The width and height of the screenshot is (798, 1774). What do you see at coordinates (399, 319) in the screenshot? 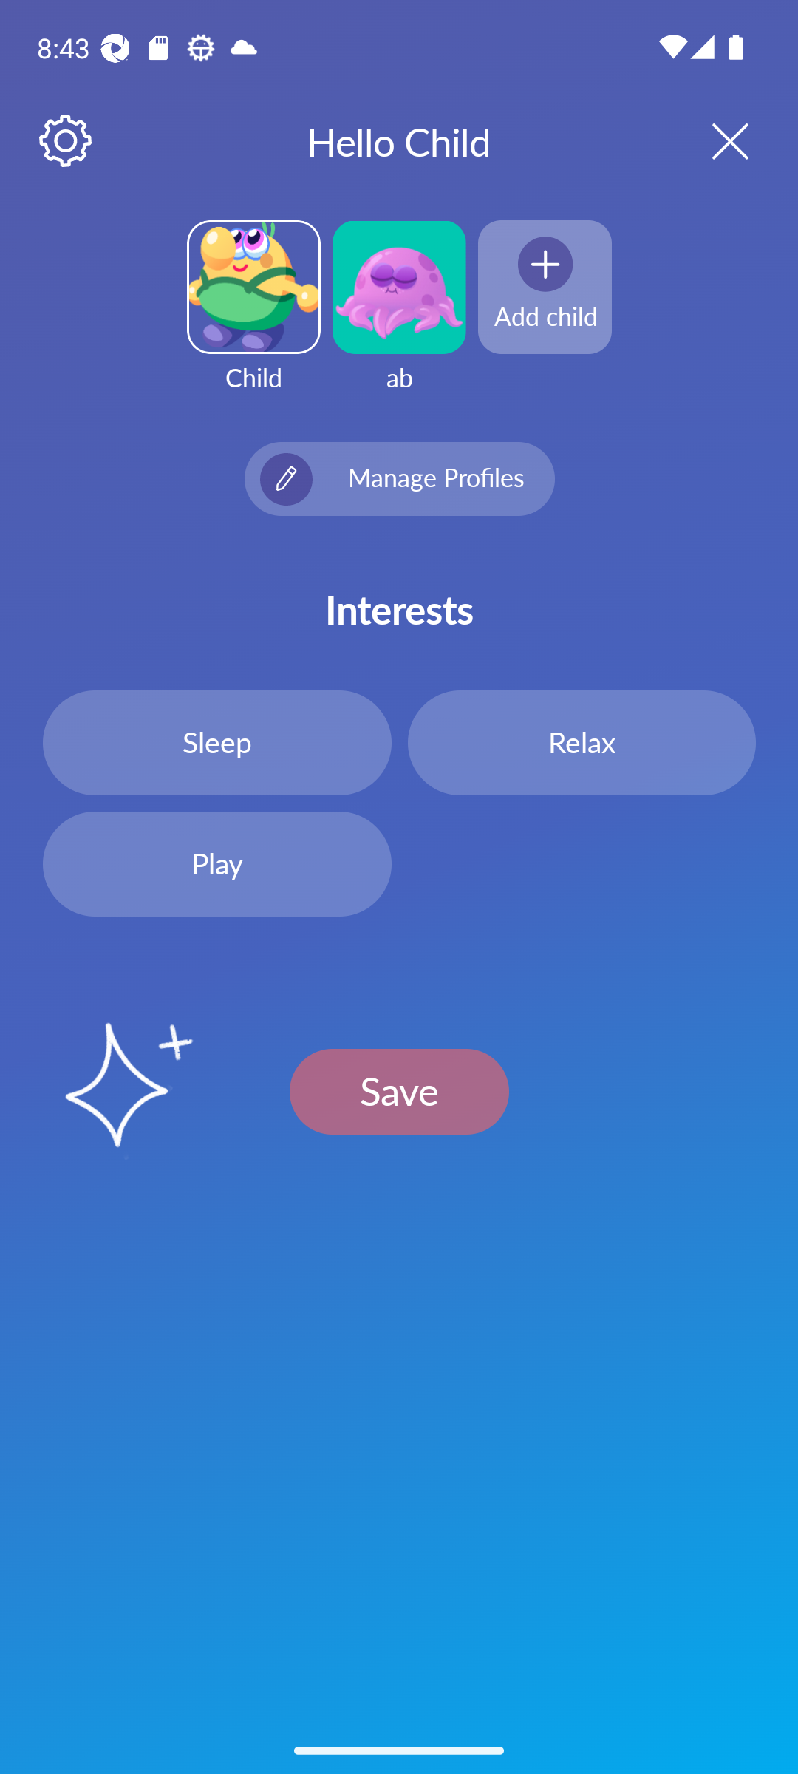
I see `ab` at bounding box center [399, 319].